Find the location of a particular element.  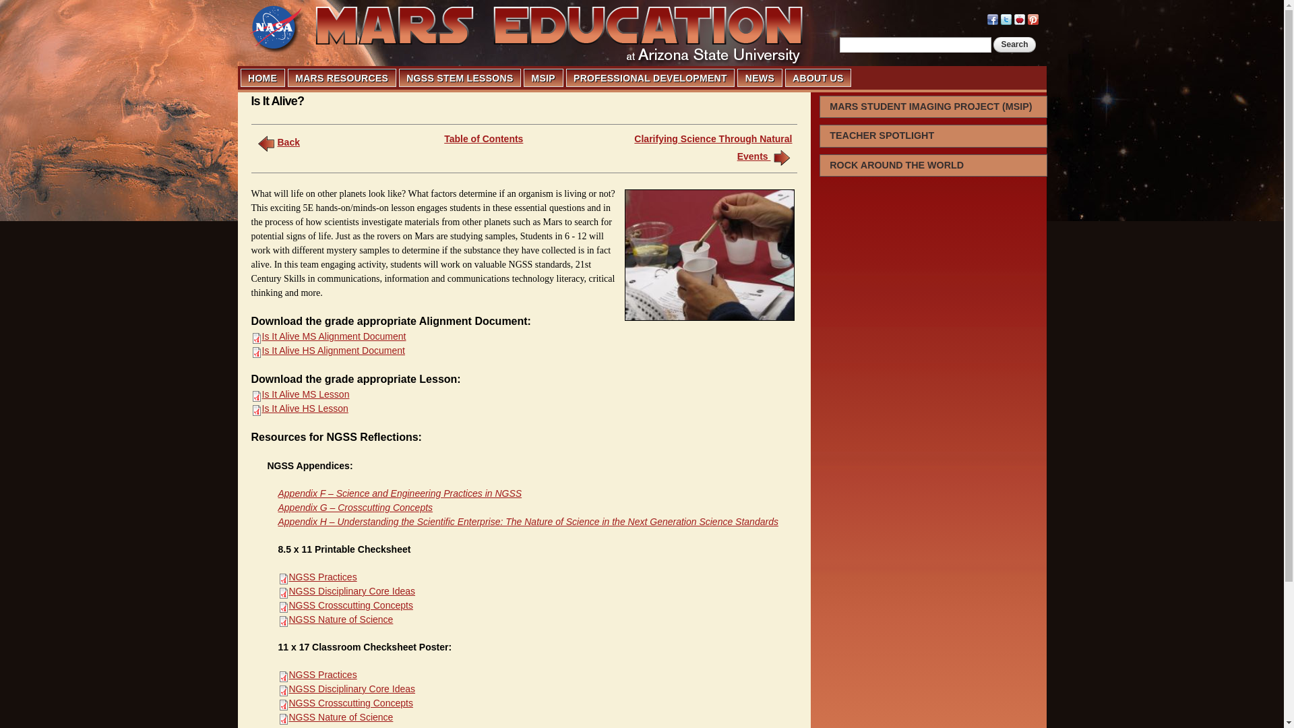

Visit ASU Mars Education on TeacherTube is located at coordinates (1019, 18).